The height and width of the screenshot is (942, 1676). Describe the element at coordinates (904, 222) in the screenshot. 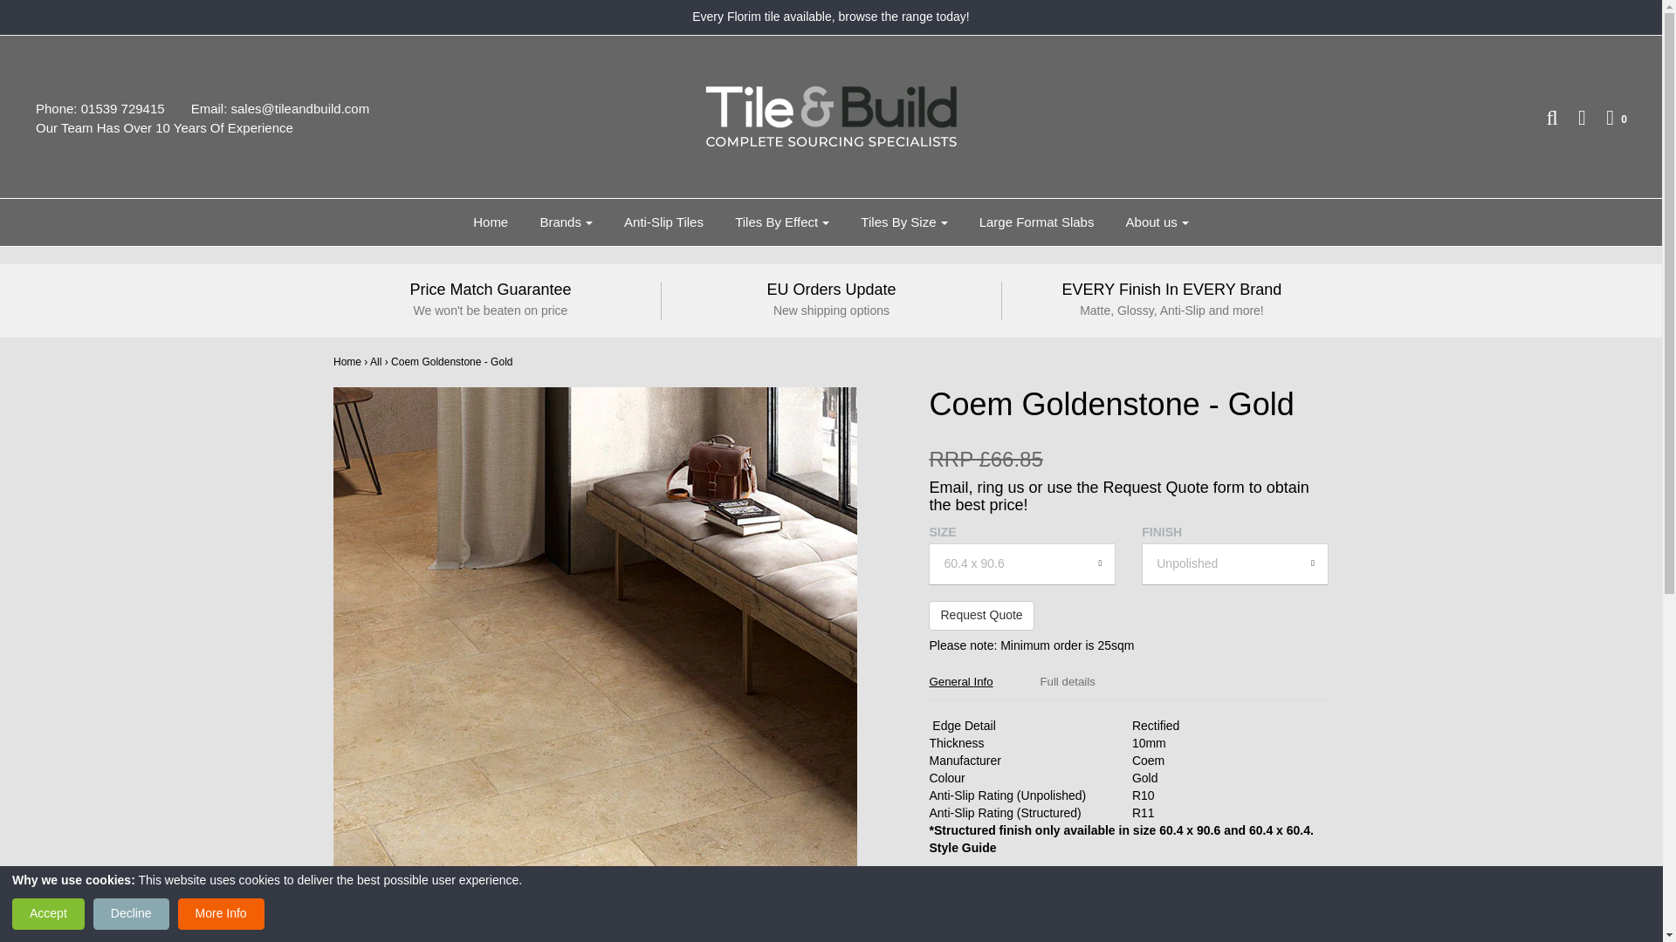

I see `Tiles By Size` at that location.